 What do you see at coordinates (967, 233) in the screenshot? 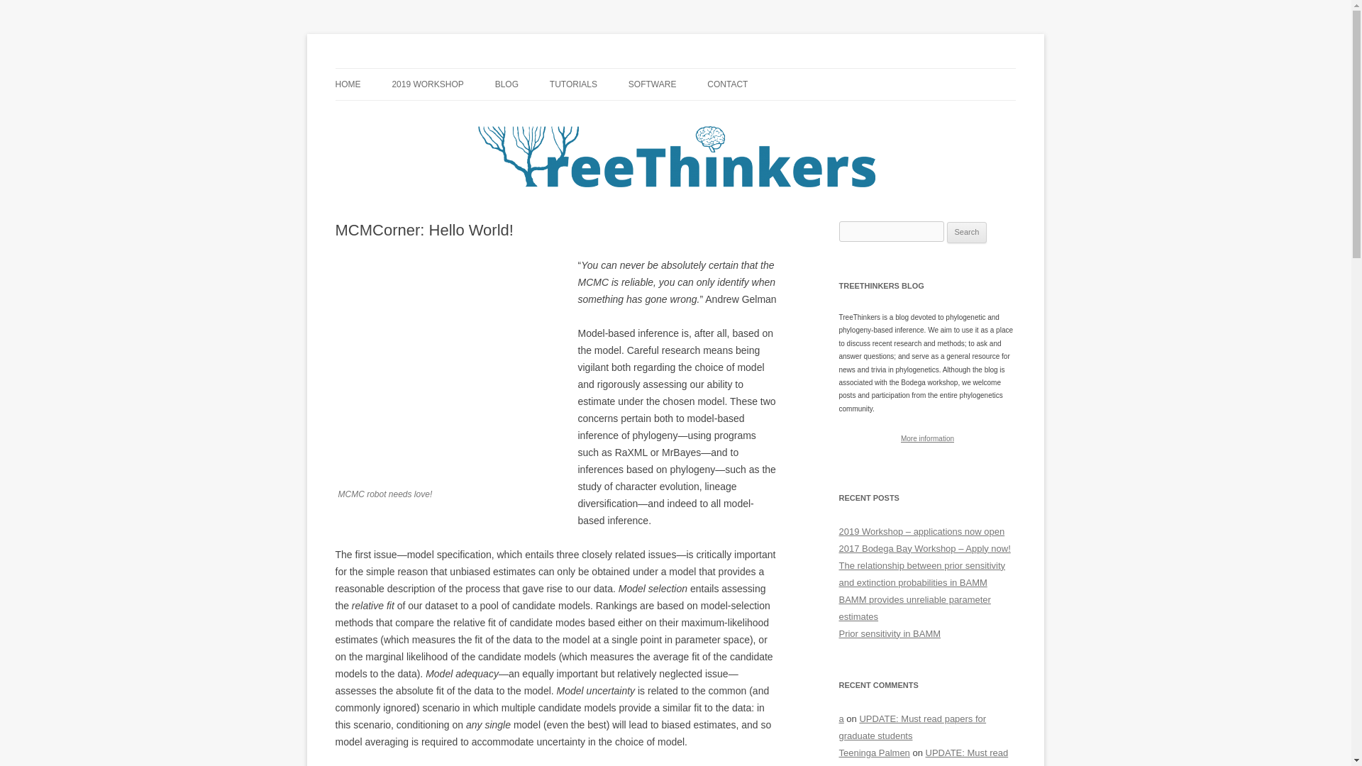
I see `Search` at bounding box center [967, 233].